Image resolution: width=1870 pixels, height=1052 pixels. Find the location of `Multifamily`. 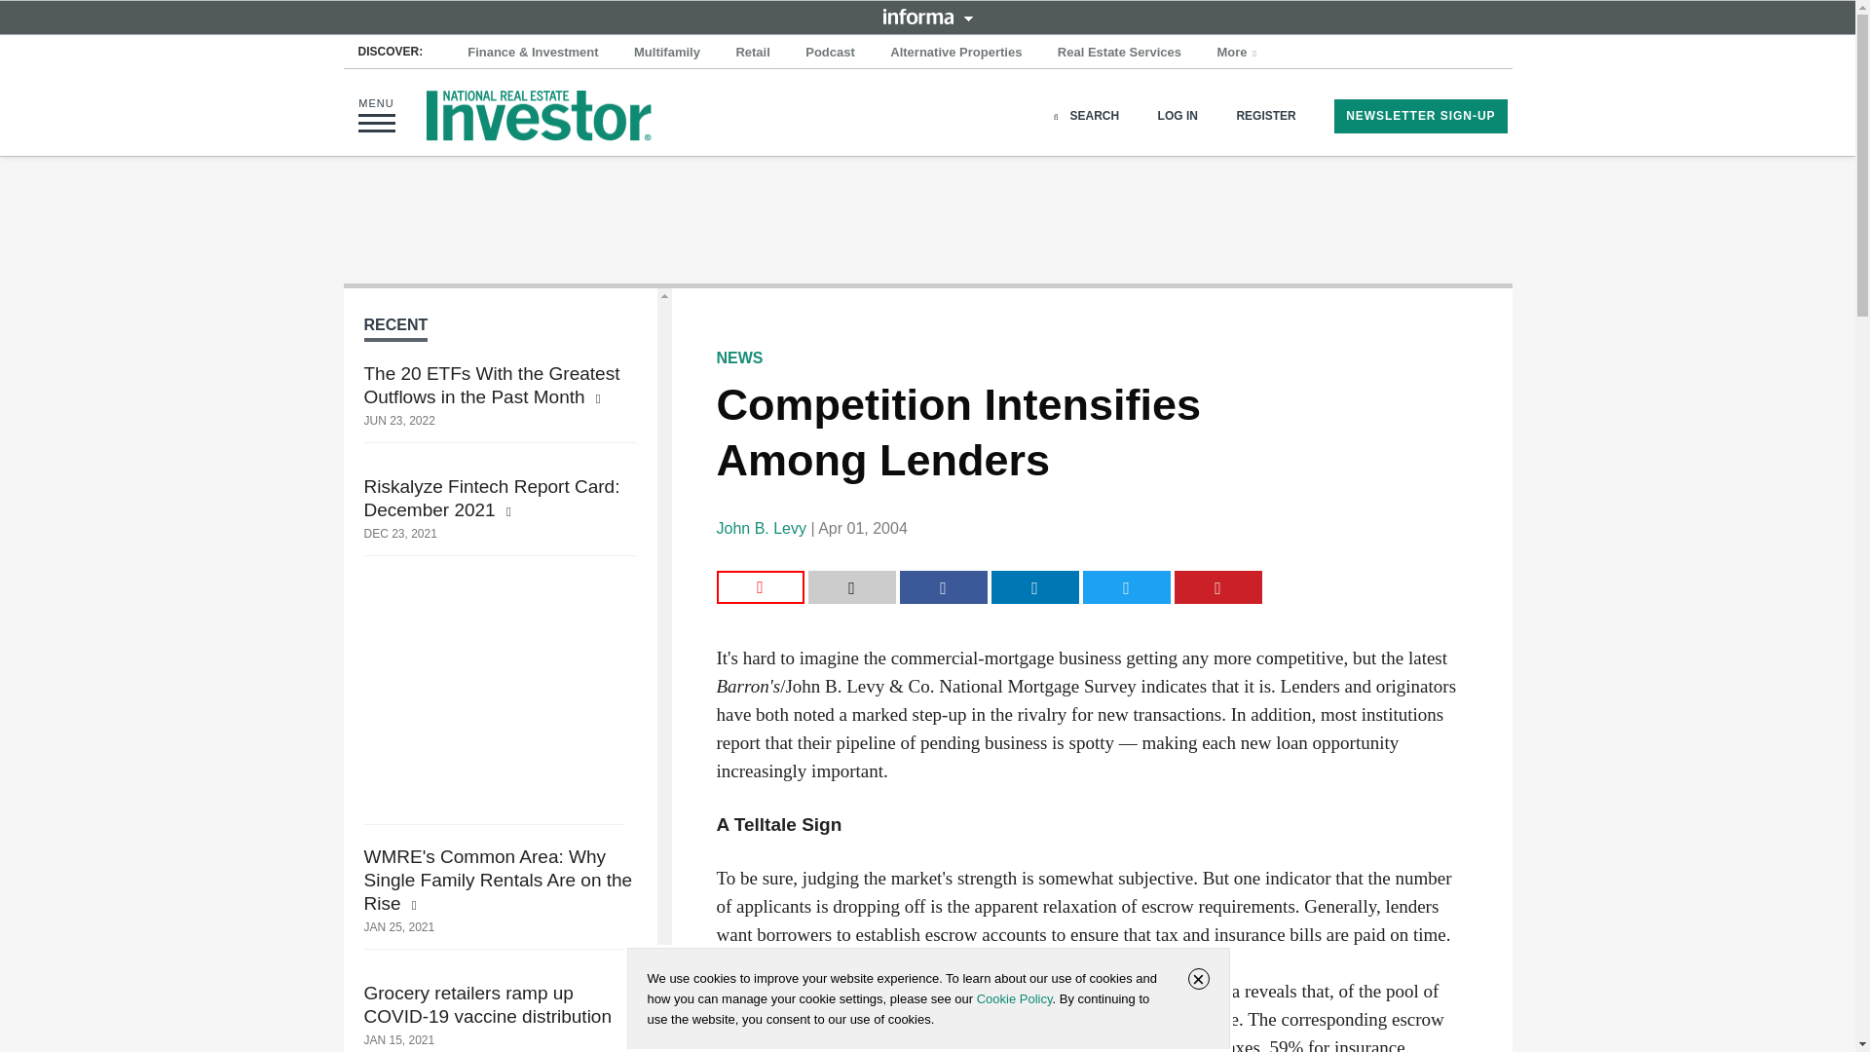

Multifamily is located at coordinates (667, 53).